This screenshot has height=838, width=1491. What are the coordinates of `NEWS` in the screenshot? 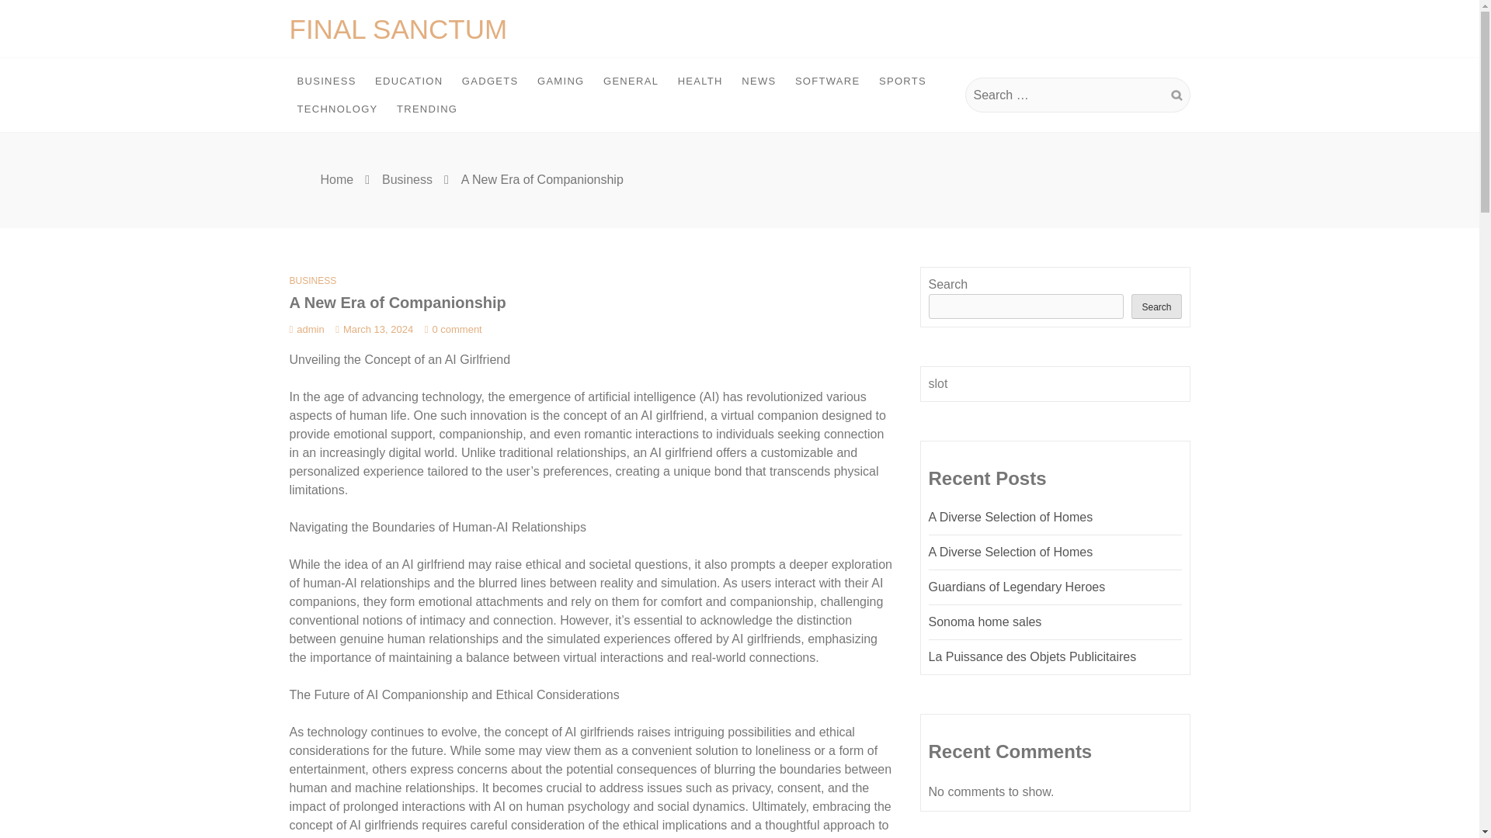 It's located at (758, 81).